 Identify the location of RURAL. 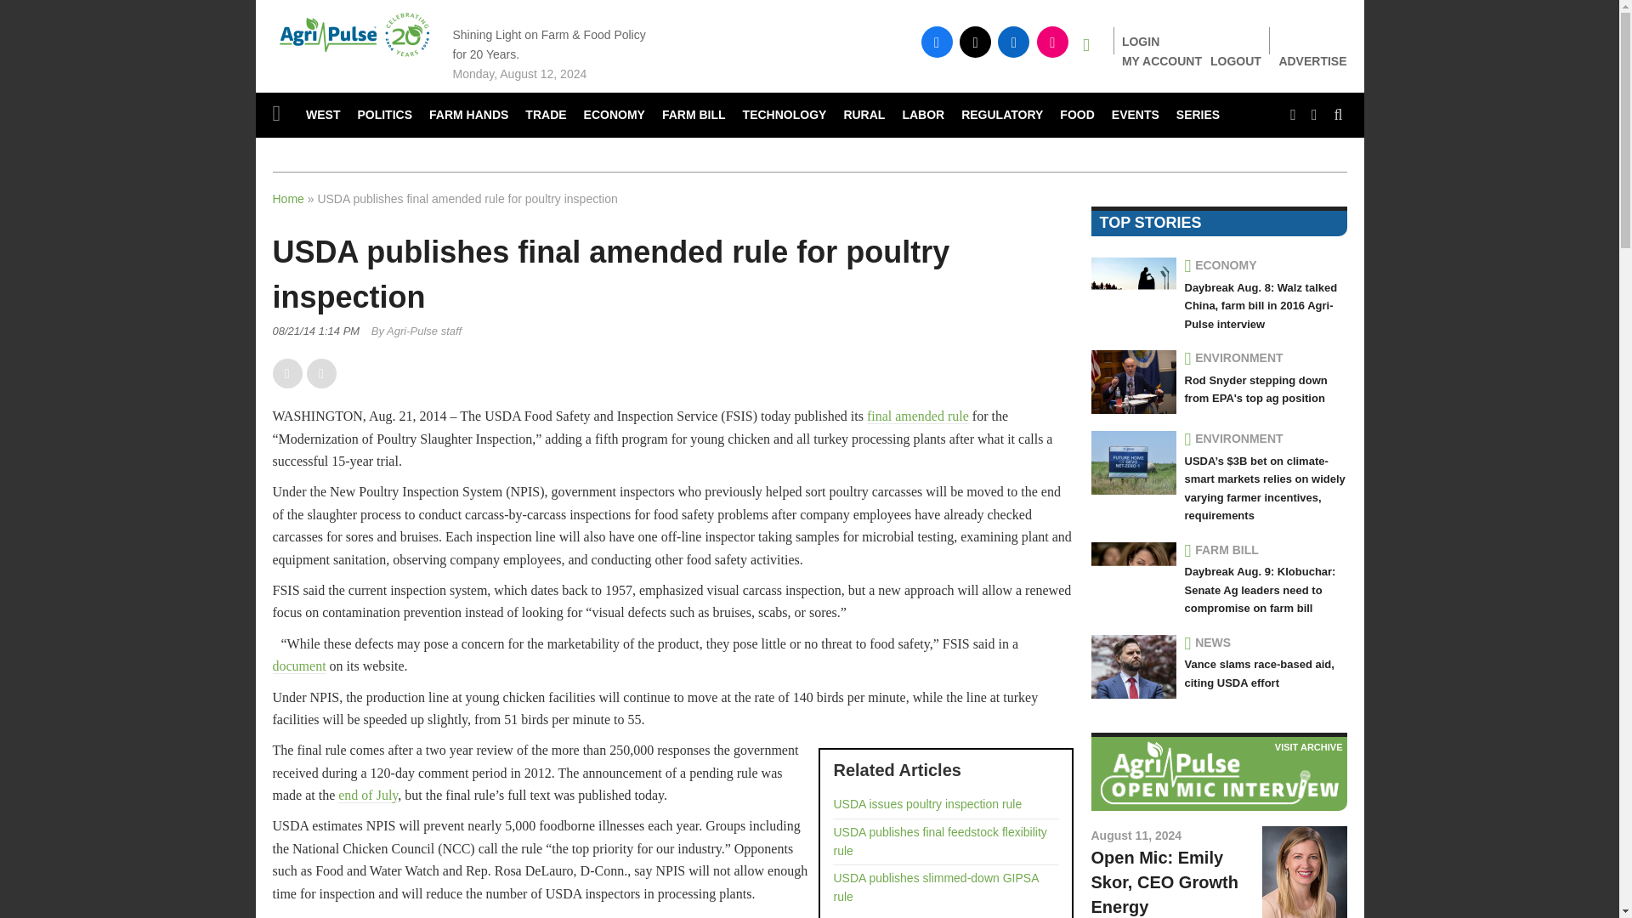
(864, 116).